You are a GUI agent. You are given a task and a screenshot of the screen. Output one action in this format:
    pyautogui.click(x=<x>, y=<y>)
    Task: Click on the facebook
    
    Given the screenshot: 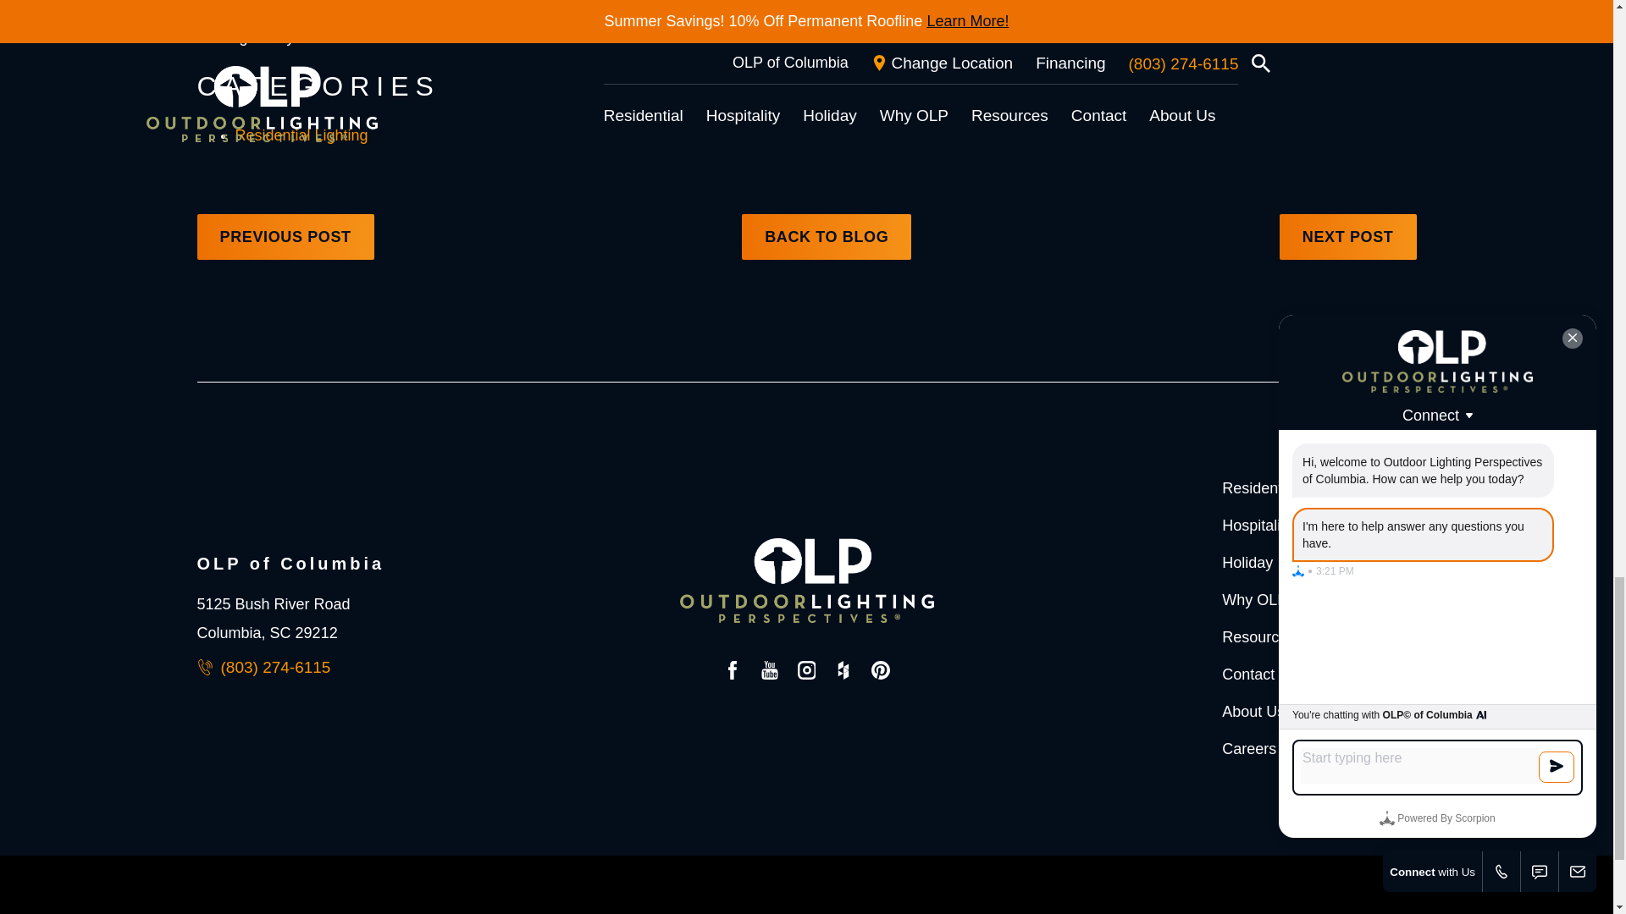 What is the action you would take?
    pyautogui.click(x=732, y=674)
    